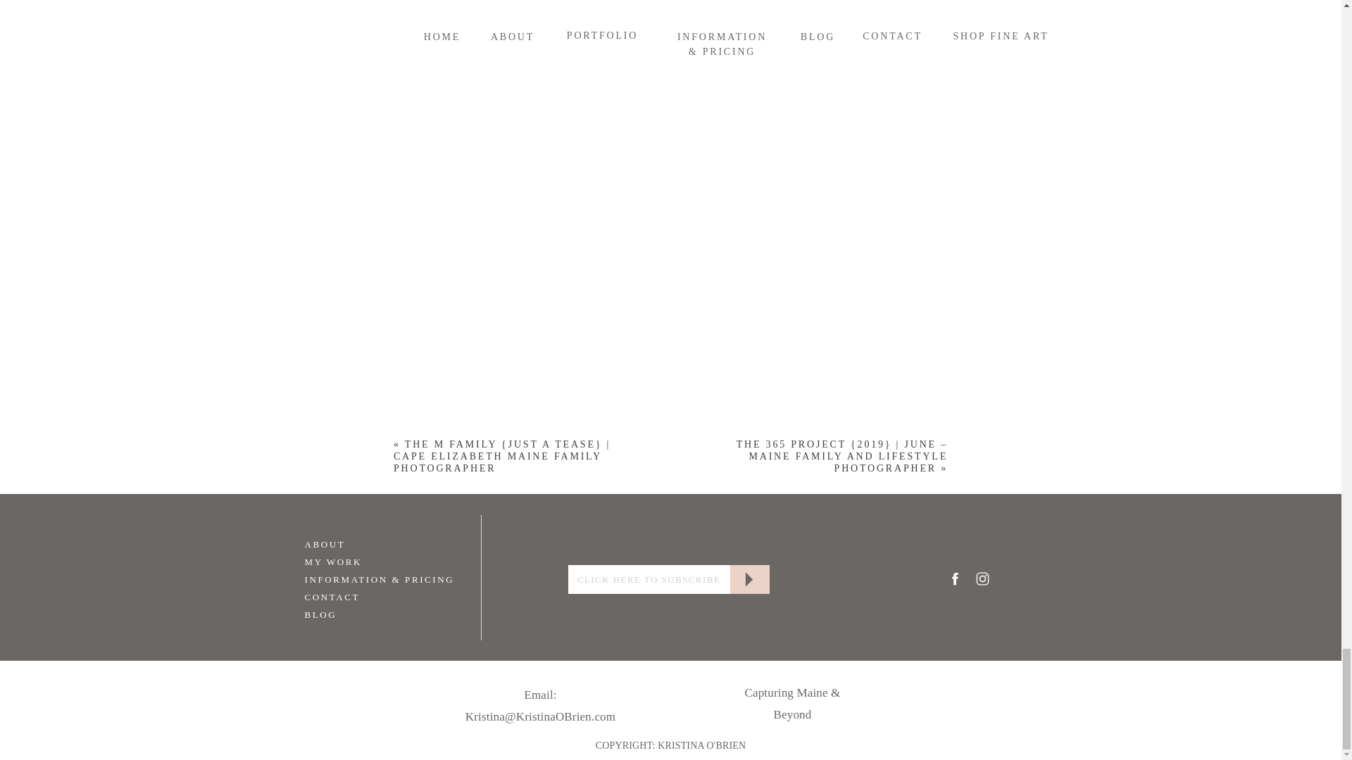 The image size is (1352, 760). What do you see at coordinates (671, 746) in the screenshot?
I see `COPYRIGHT: KRISTINA O'BRIEN` at bounding box center [671, 746].